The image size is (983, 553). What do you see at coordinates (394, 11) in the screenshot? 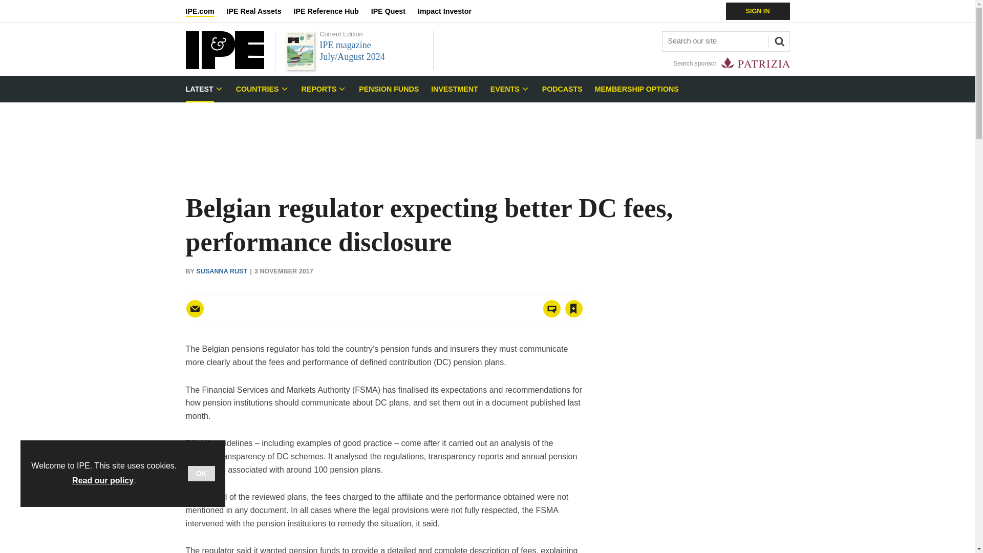
I see `IPE Quest` at bounding box center [394, 11].